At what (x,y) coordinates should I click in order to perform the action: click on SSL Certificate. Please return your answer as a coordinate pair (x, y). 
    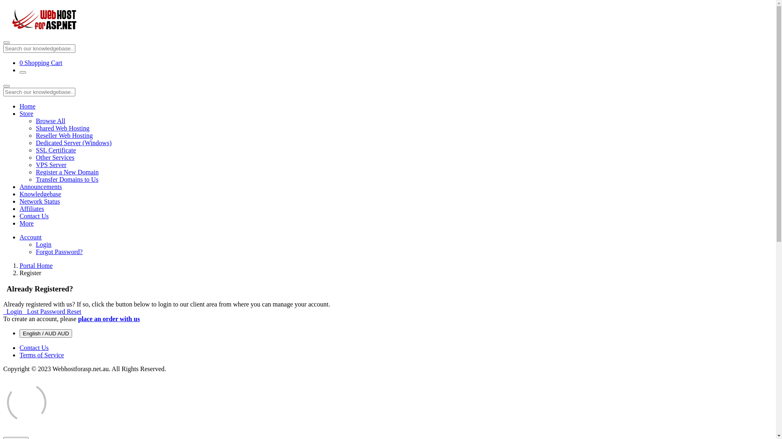
    Looking at the image, I should click on (56, 150).